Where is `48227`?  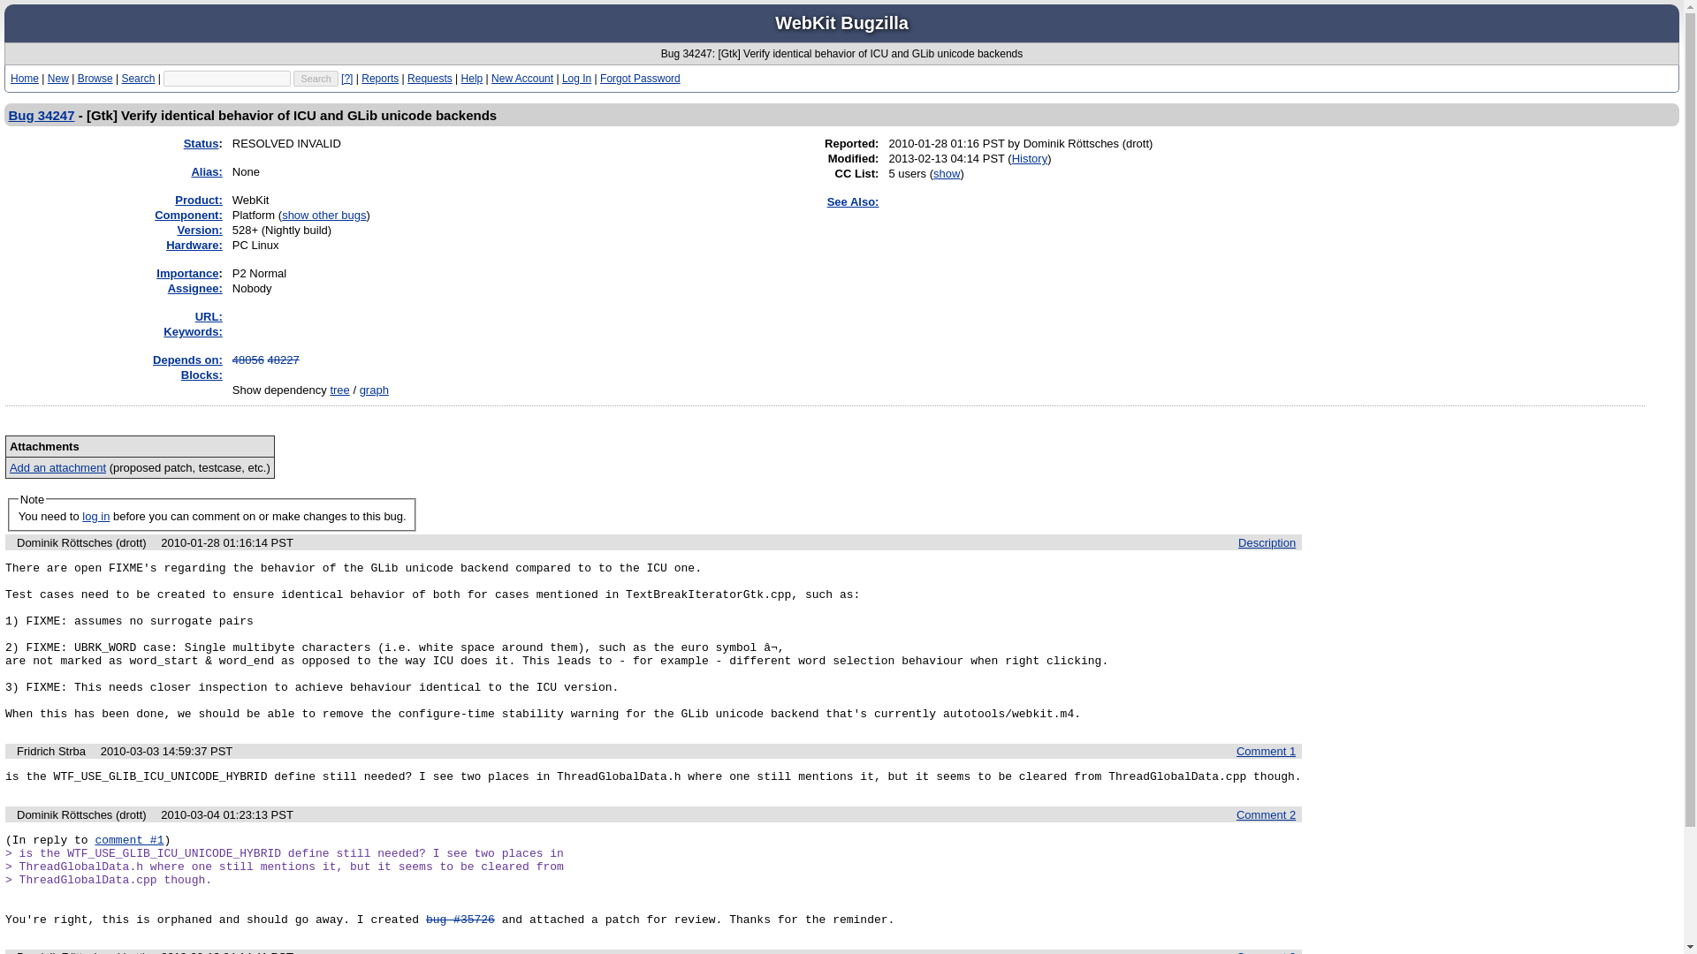 48227 is located at coordinates (284, 359).